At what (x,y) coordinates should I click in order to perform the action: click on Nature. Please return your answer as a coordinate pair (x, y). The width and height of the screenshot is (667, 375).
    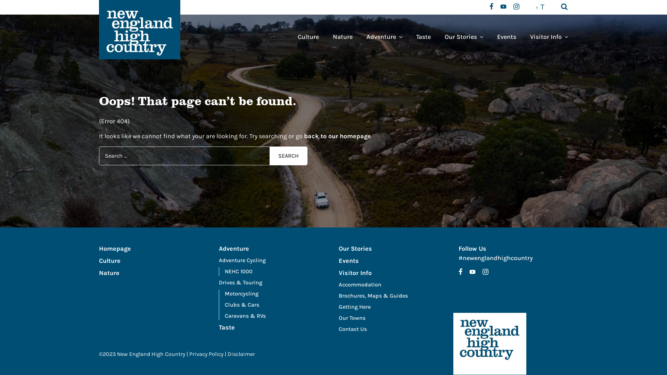
    Looking at the image, I should click on (154, 273).